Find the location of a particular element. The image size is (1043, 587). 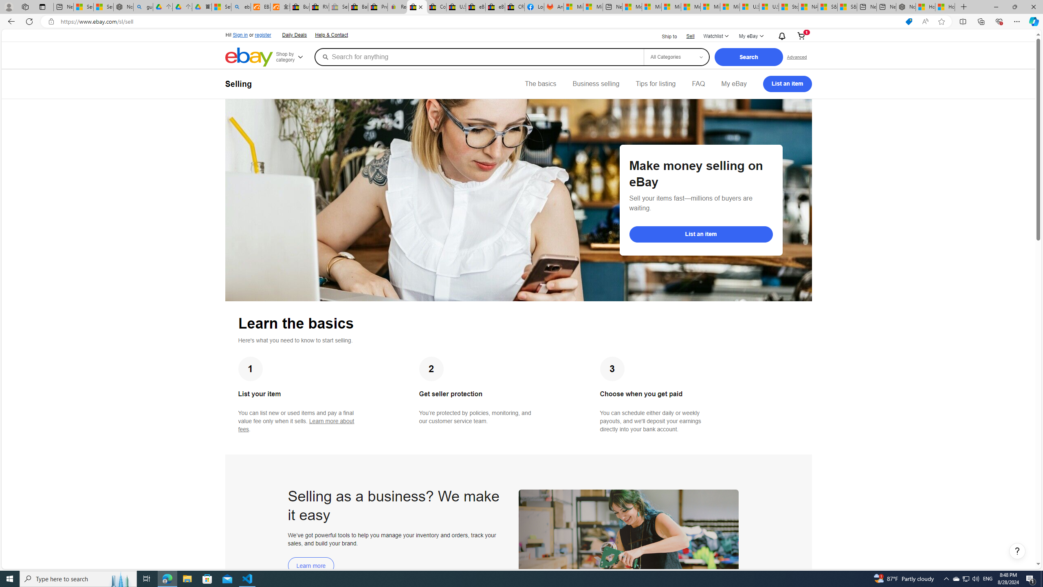

Shop by category is located at coordinates (294, 57).